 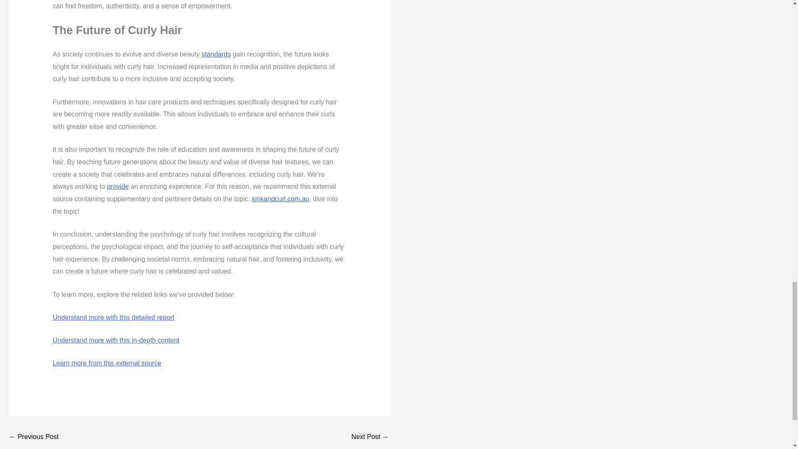 What do you see at coordinates (116, 340) in the screenshot?
I see `Understand more with this in-depth content` at bounding box center [116, 340].